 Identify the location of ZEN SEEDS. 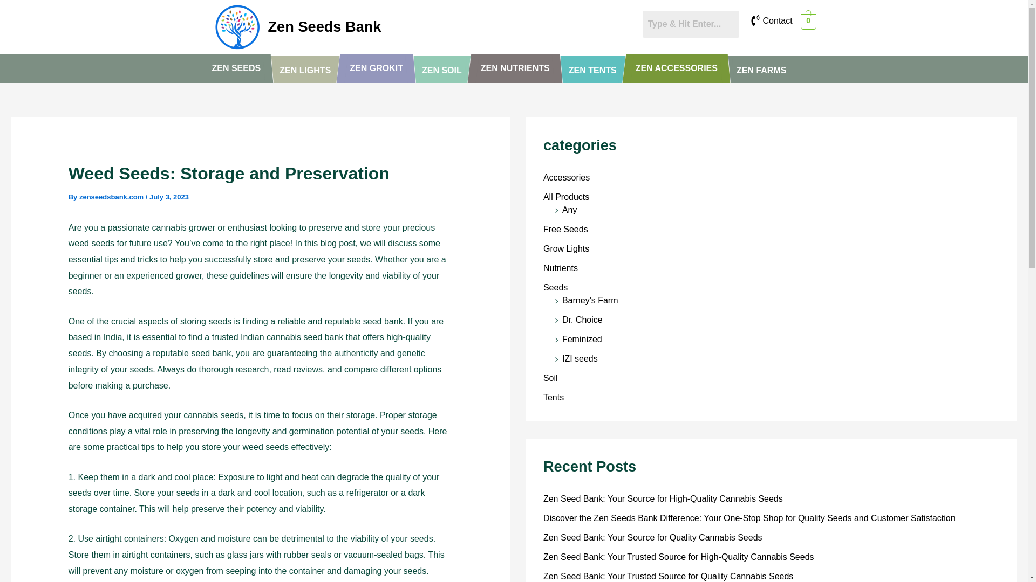
(236, 68).